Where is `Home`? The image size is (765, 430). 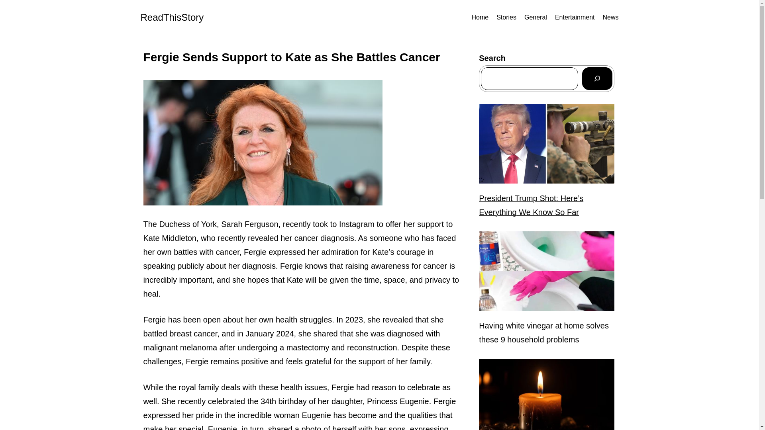 Home is located at coordinates (480, 18).